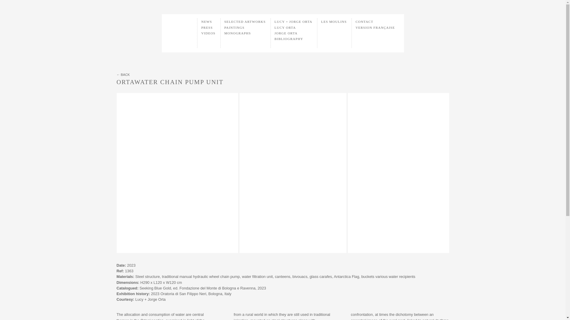 This screenshot has width=570, height=320. I want to click on PRESS, so click(207, 28).